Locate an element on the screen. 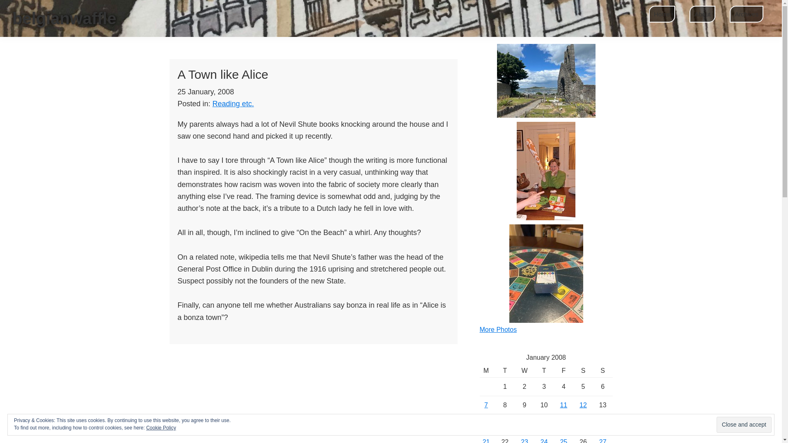  19 is located at coordinates (583, 423).